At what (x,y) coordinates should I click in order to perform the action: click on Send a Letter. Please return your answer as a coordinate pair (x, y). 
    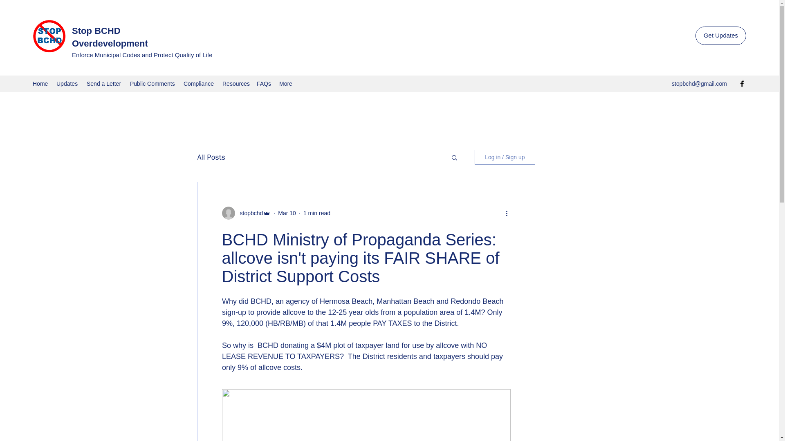
    Looking at the image, I should click on (104, 84).